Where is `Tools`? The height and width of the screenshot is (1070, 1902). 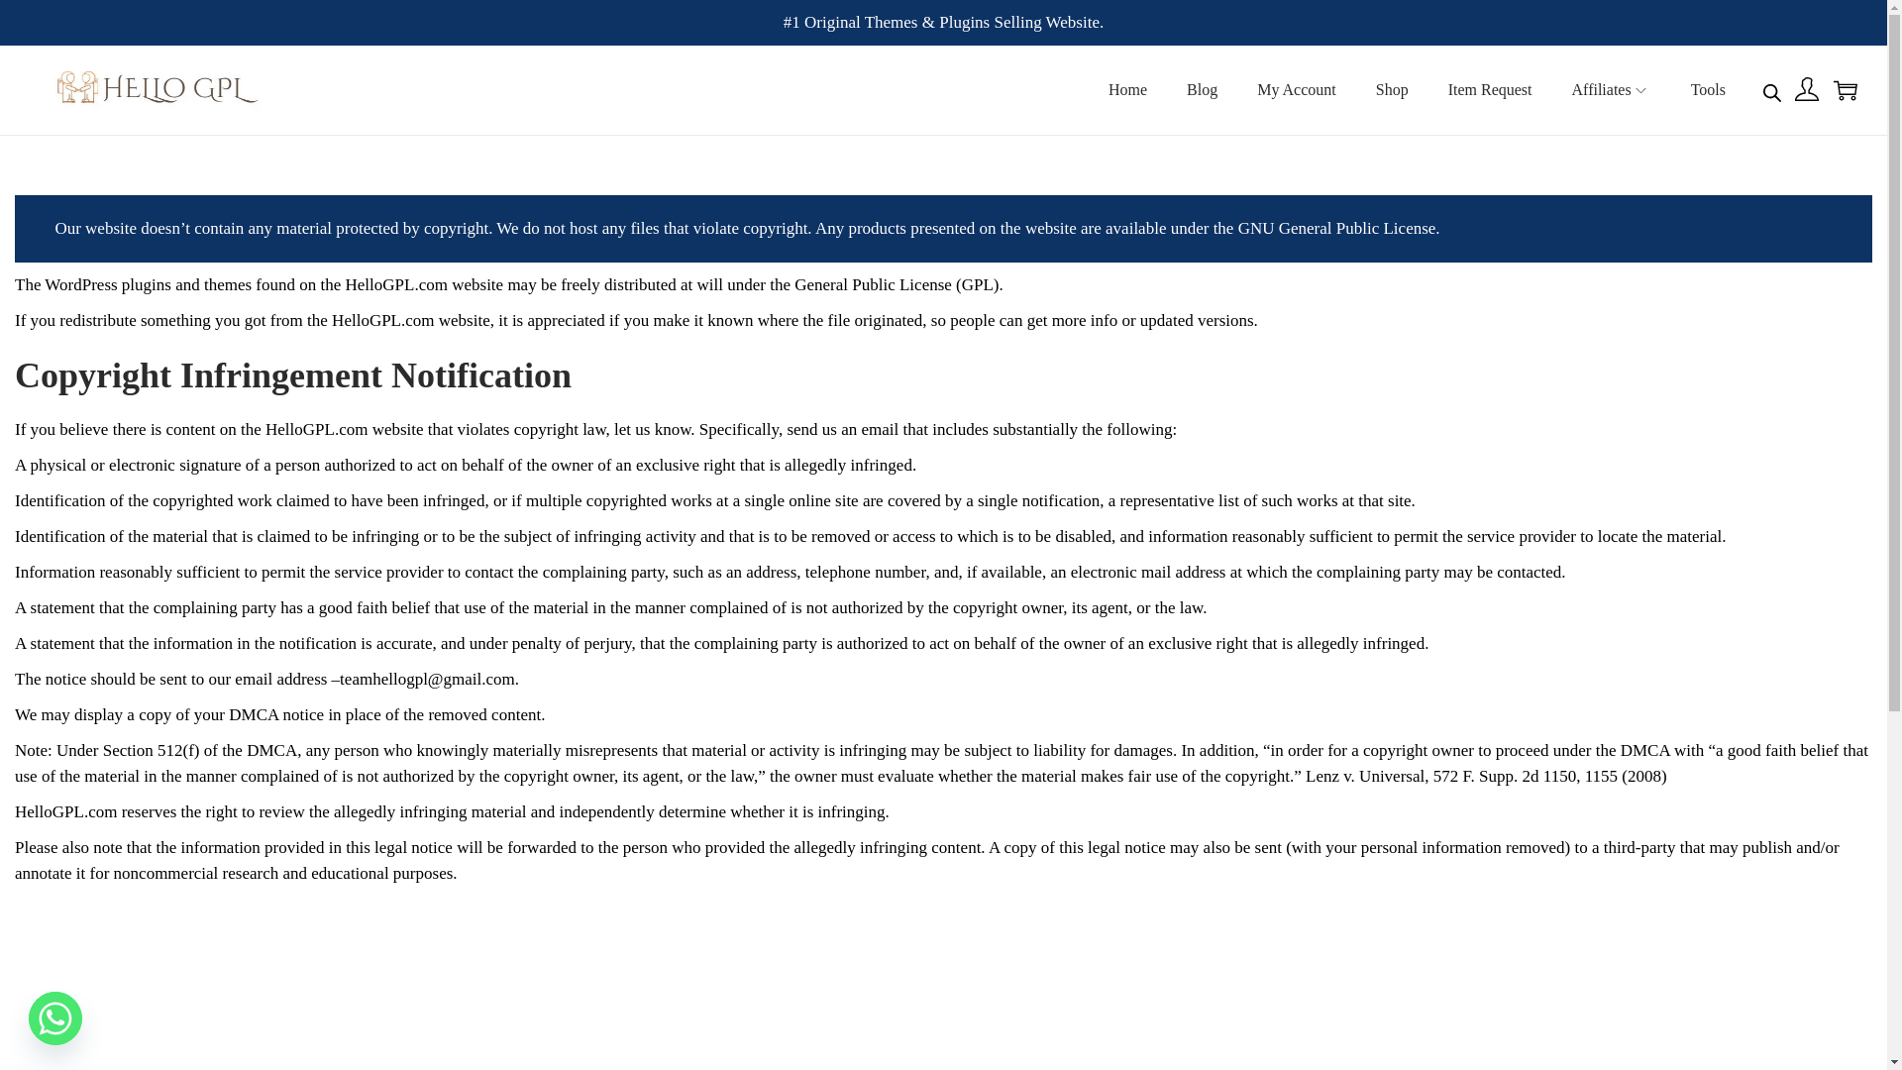 Tools is located at coordinates (1708, 90).